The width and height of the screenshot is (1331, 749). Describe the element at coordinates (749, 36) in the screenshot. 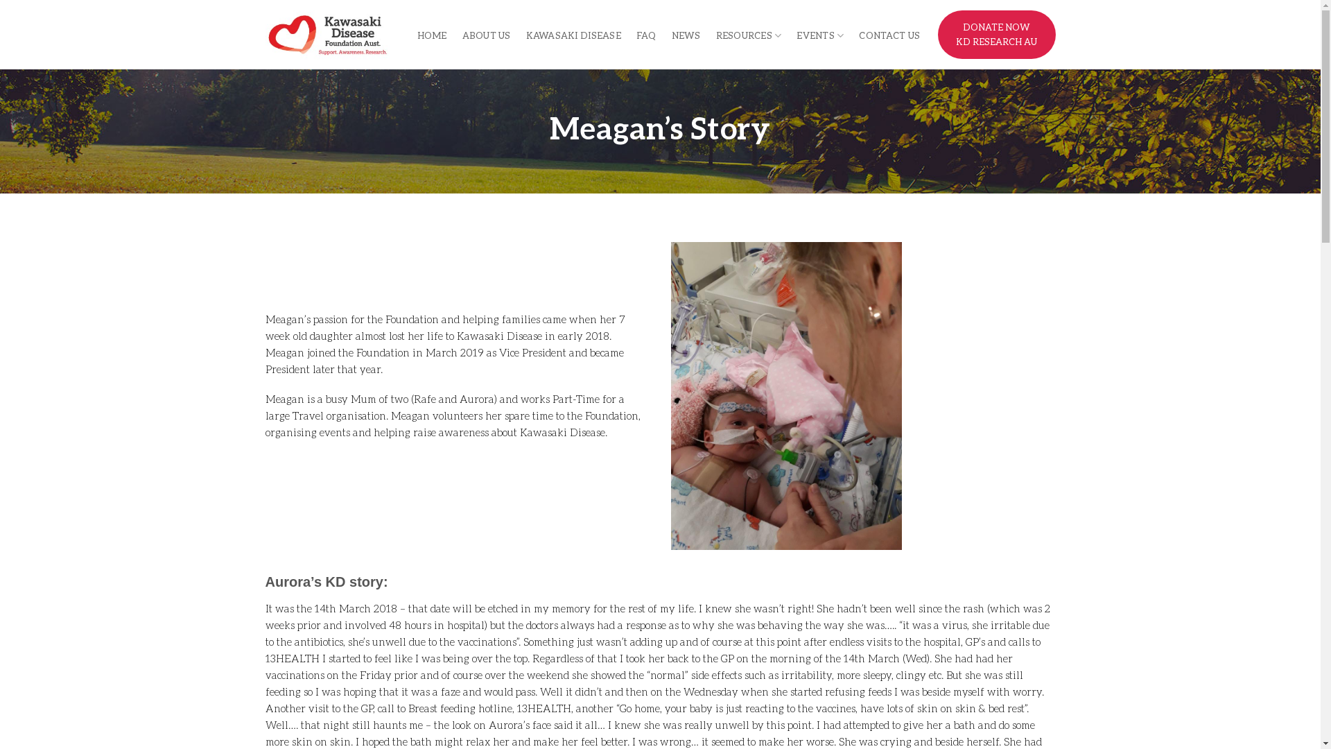

I see `RESOURCES` at that location.